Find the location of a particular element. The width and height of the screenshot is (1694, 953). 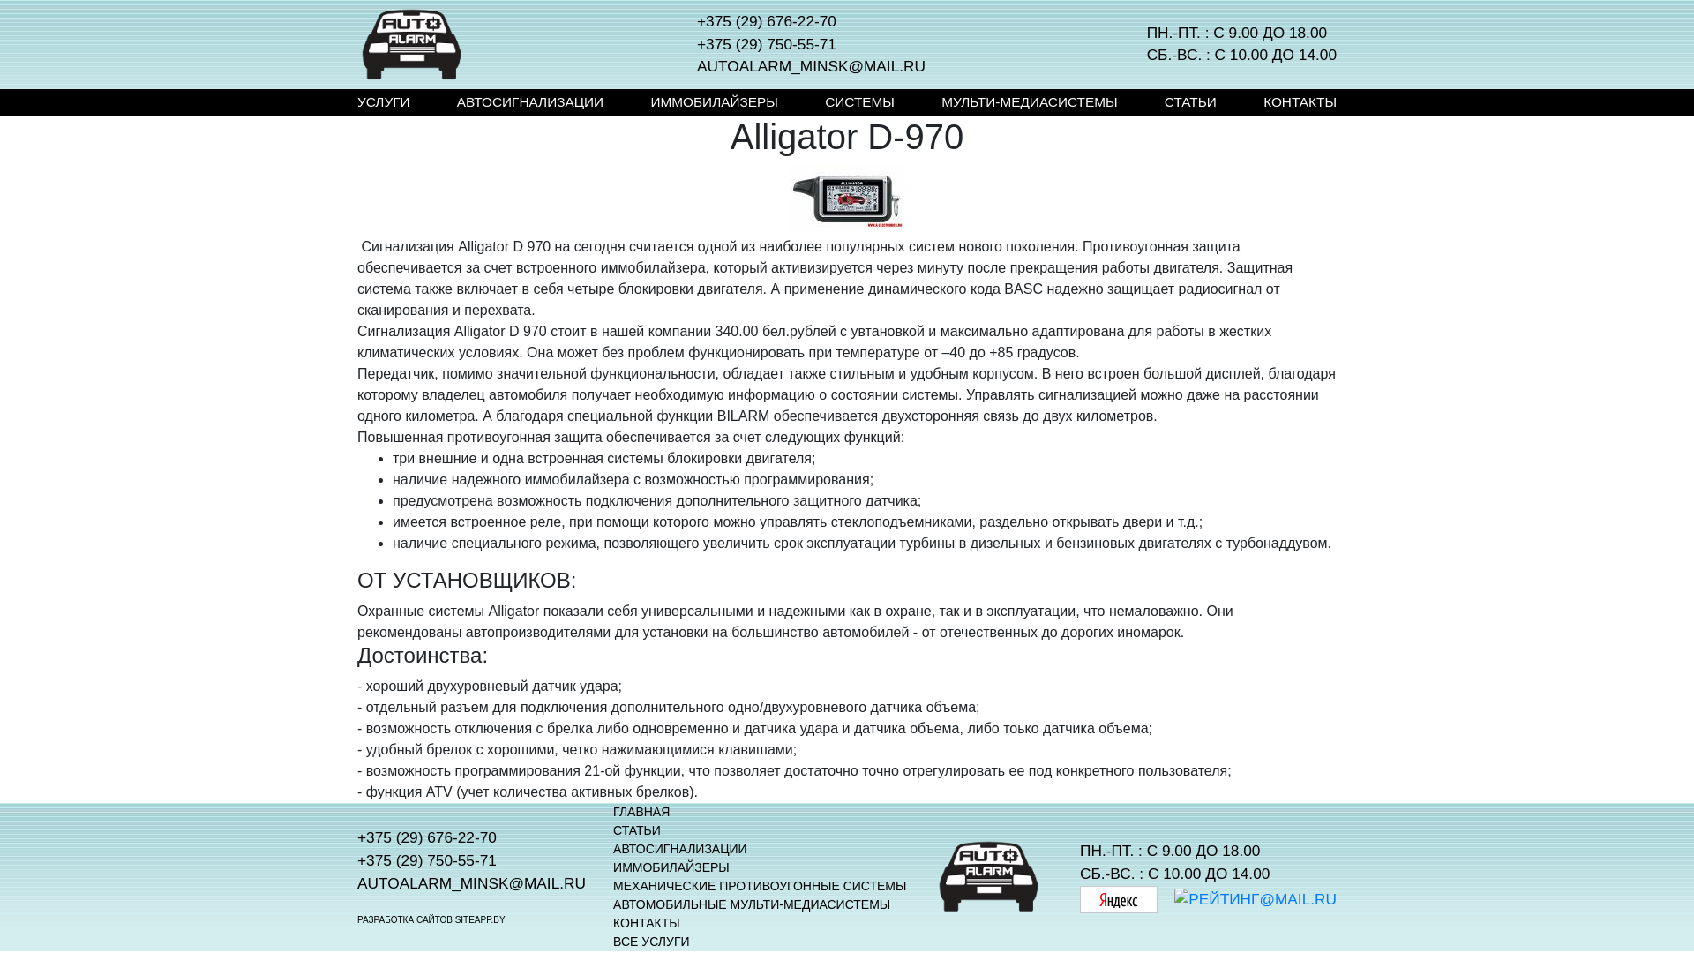

AUTOALARM_MINSK@MAIL.RU is located at coordinates (812, 67).